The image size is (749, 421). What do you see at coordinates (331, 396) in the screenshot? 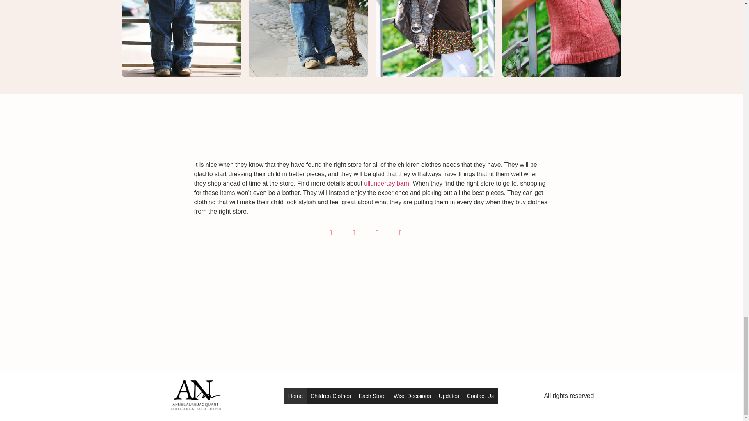
I see `Children Clothes` at bounding box center [331, 396].